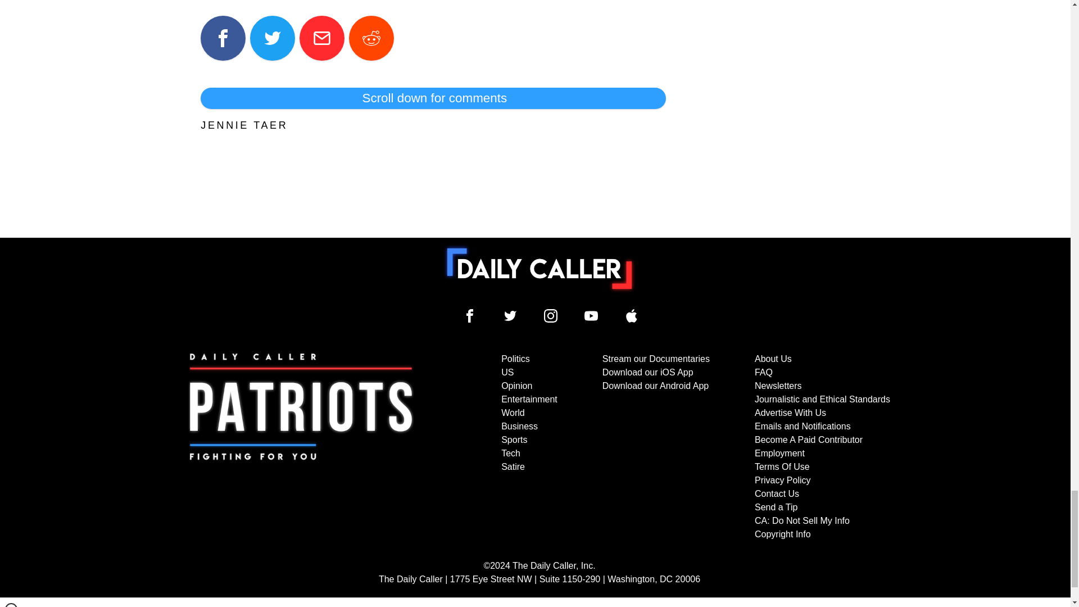 The width and height of the screenshot is (1079, 607). I want to click on Subscribe to The Daily Caller, so click(301, 447).